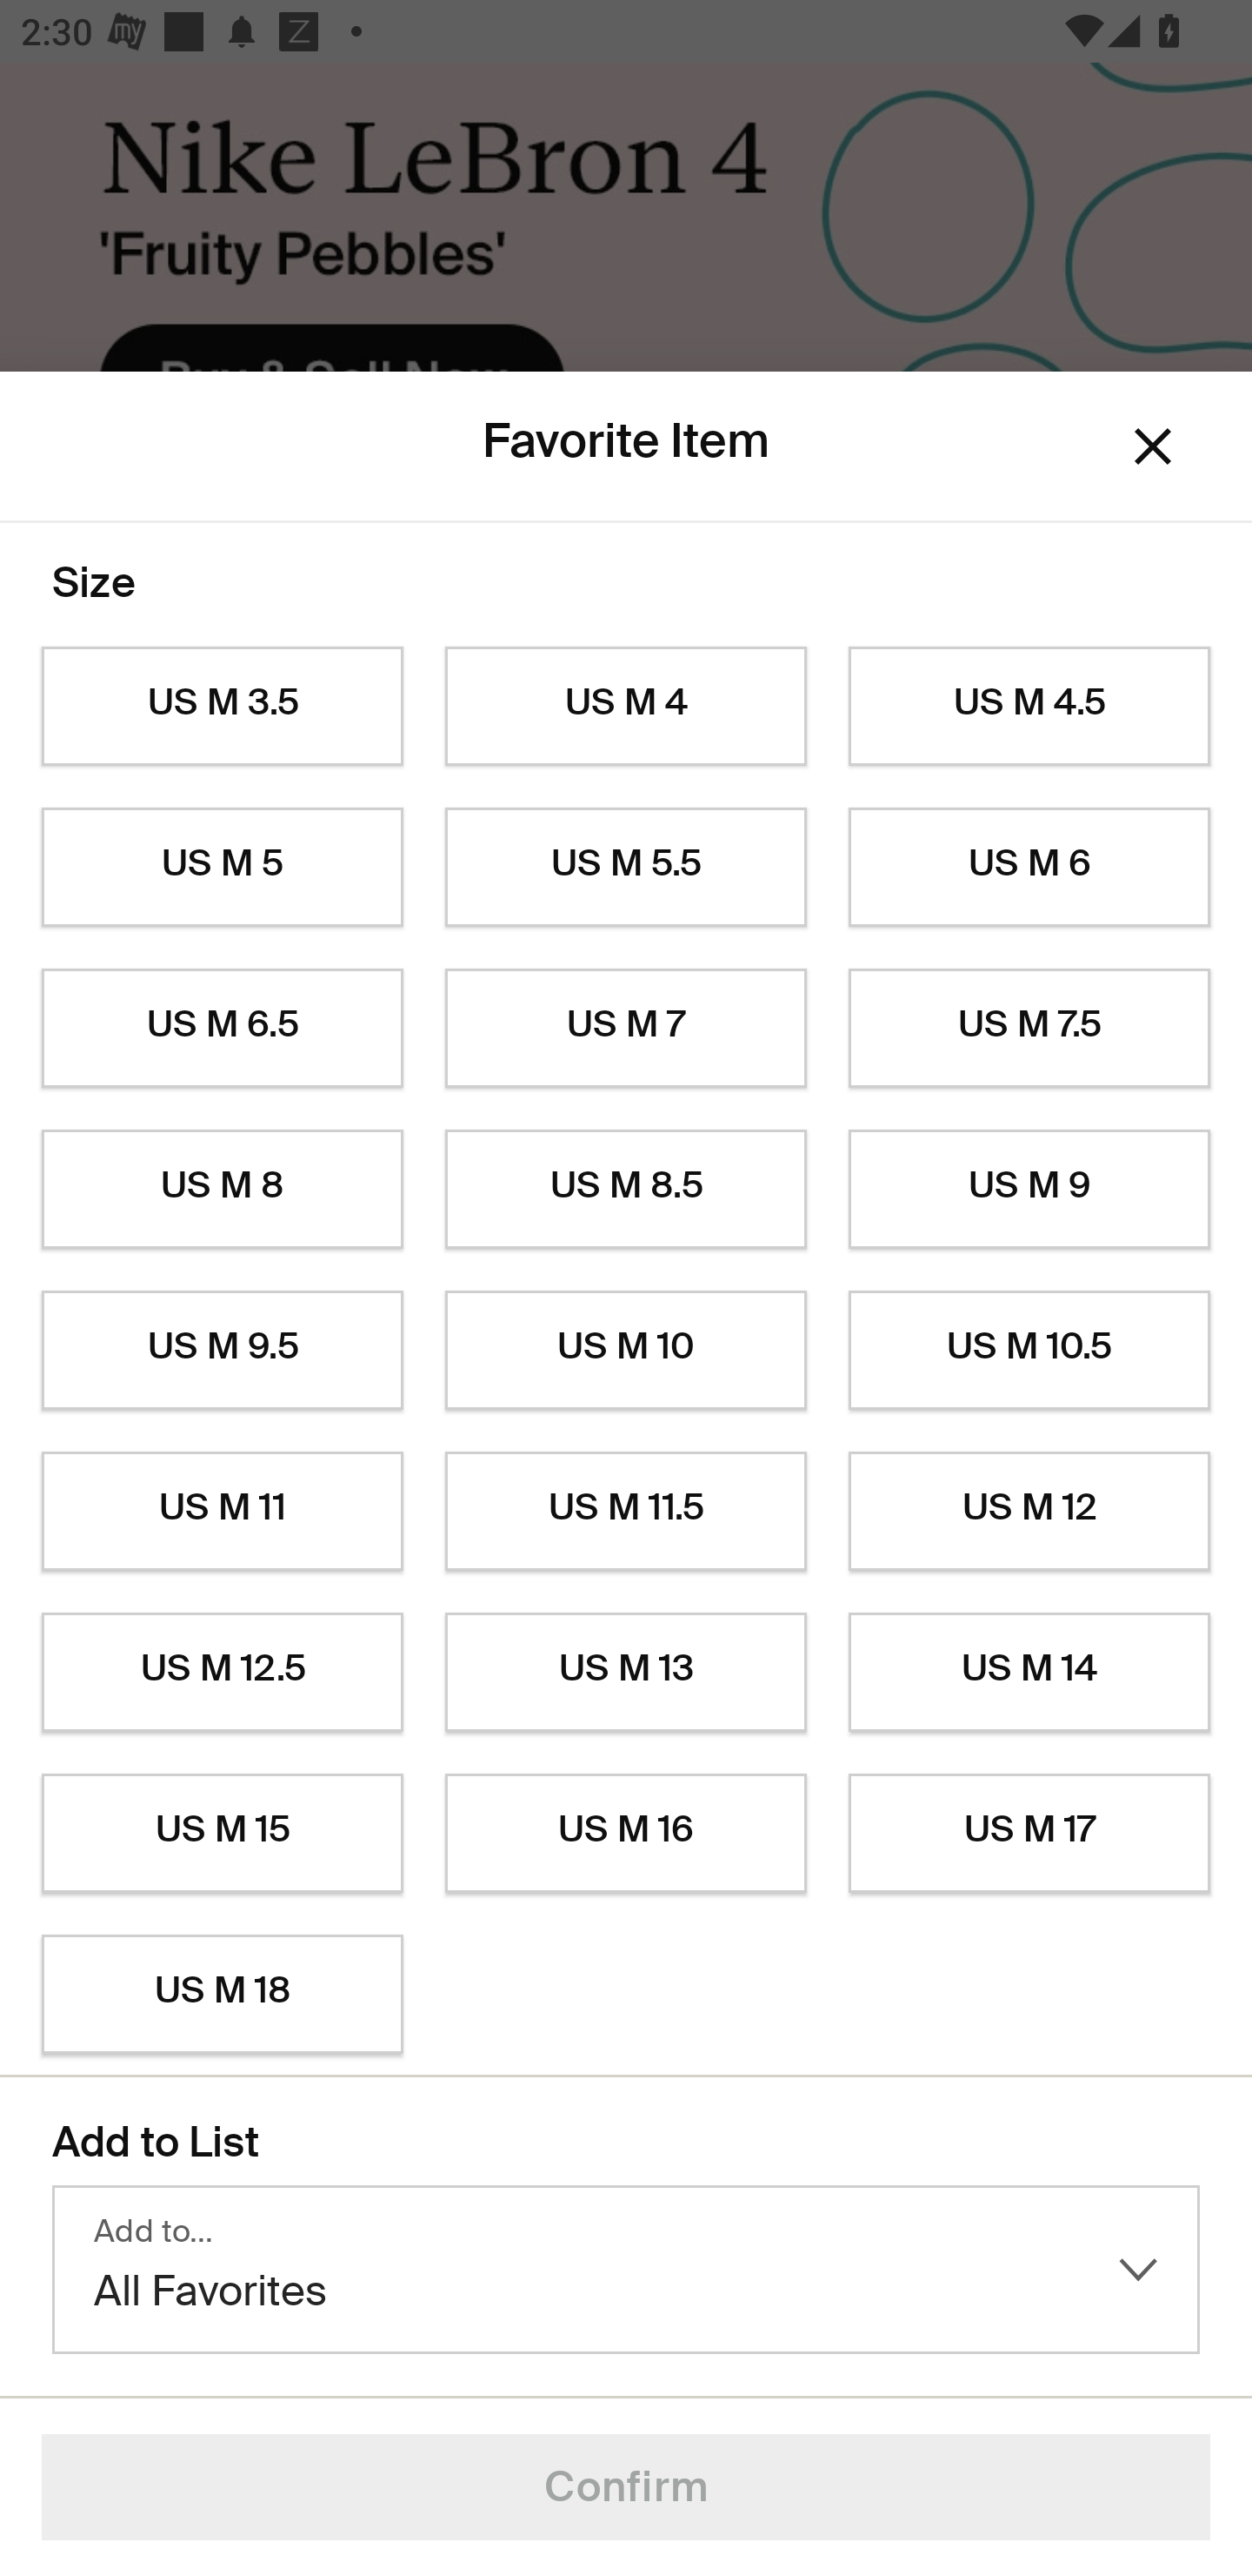 Image resolution: width=1252 pixels, height=2576 pixels. Describe the element at coordinates (222, 707) in the screenshot. I see `US M 3.5` at that location.